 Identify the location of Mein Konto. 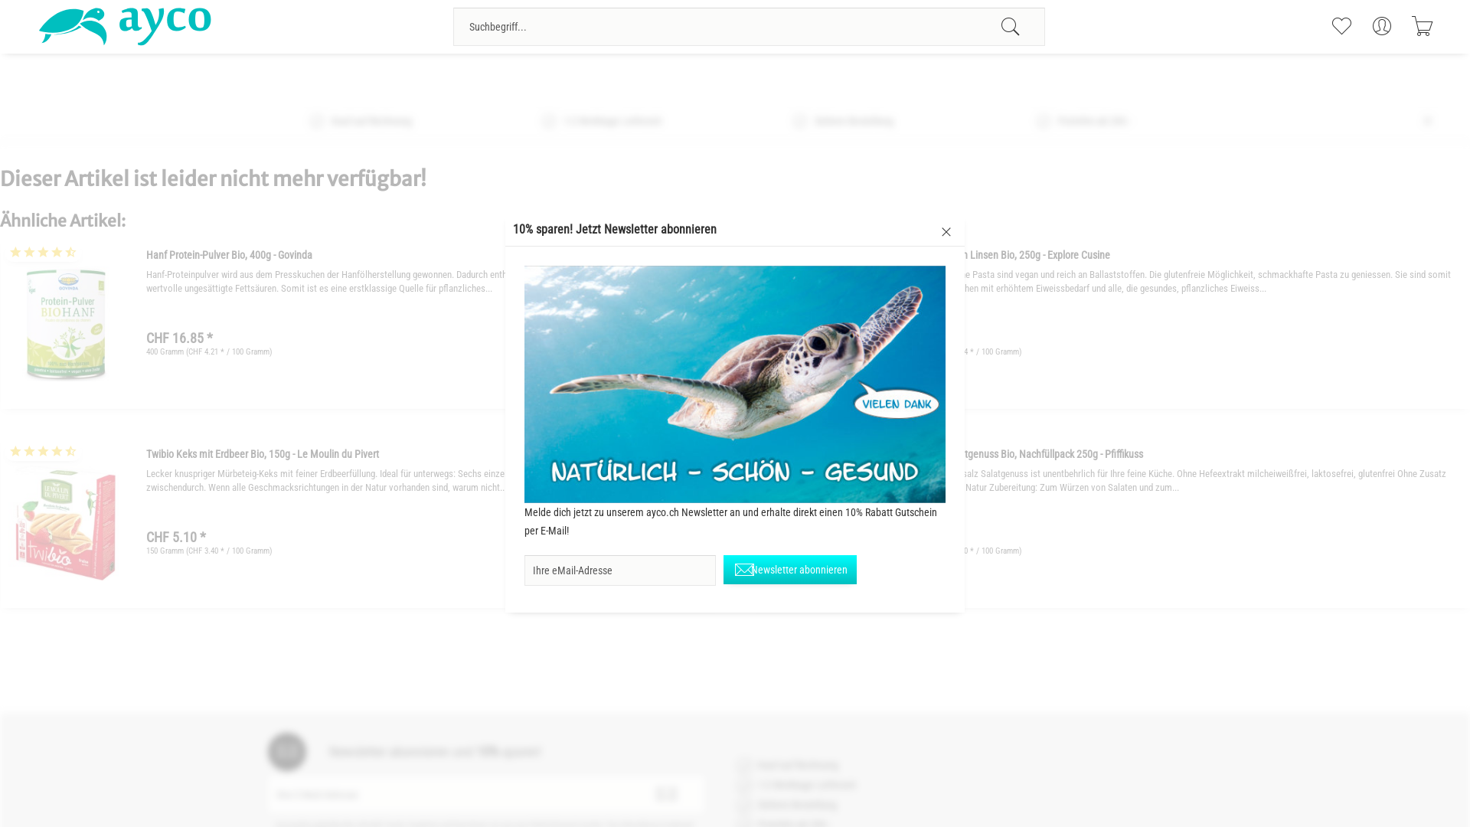
(1381, 26).